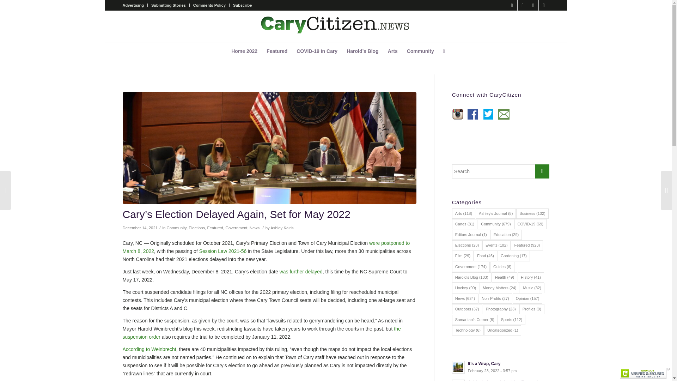  What do you see at coordinates (209, 5) in the screenshot?
I see `Comments Policy` at bounding box center [209, 5].